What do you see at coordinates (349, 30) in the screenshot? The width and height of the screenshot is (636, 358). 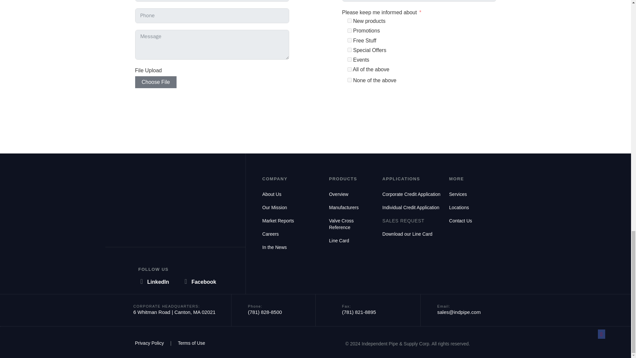 I see `Promotions` at bounding box center [349, 30].